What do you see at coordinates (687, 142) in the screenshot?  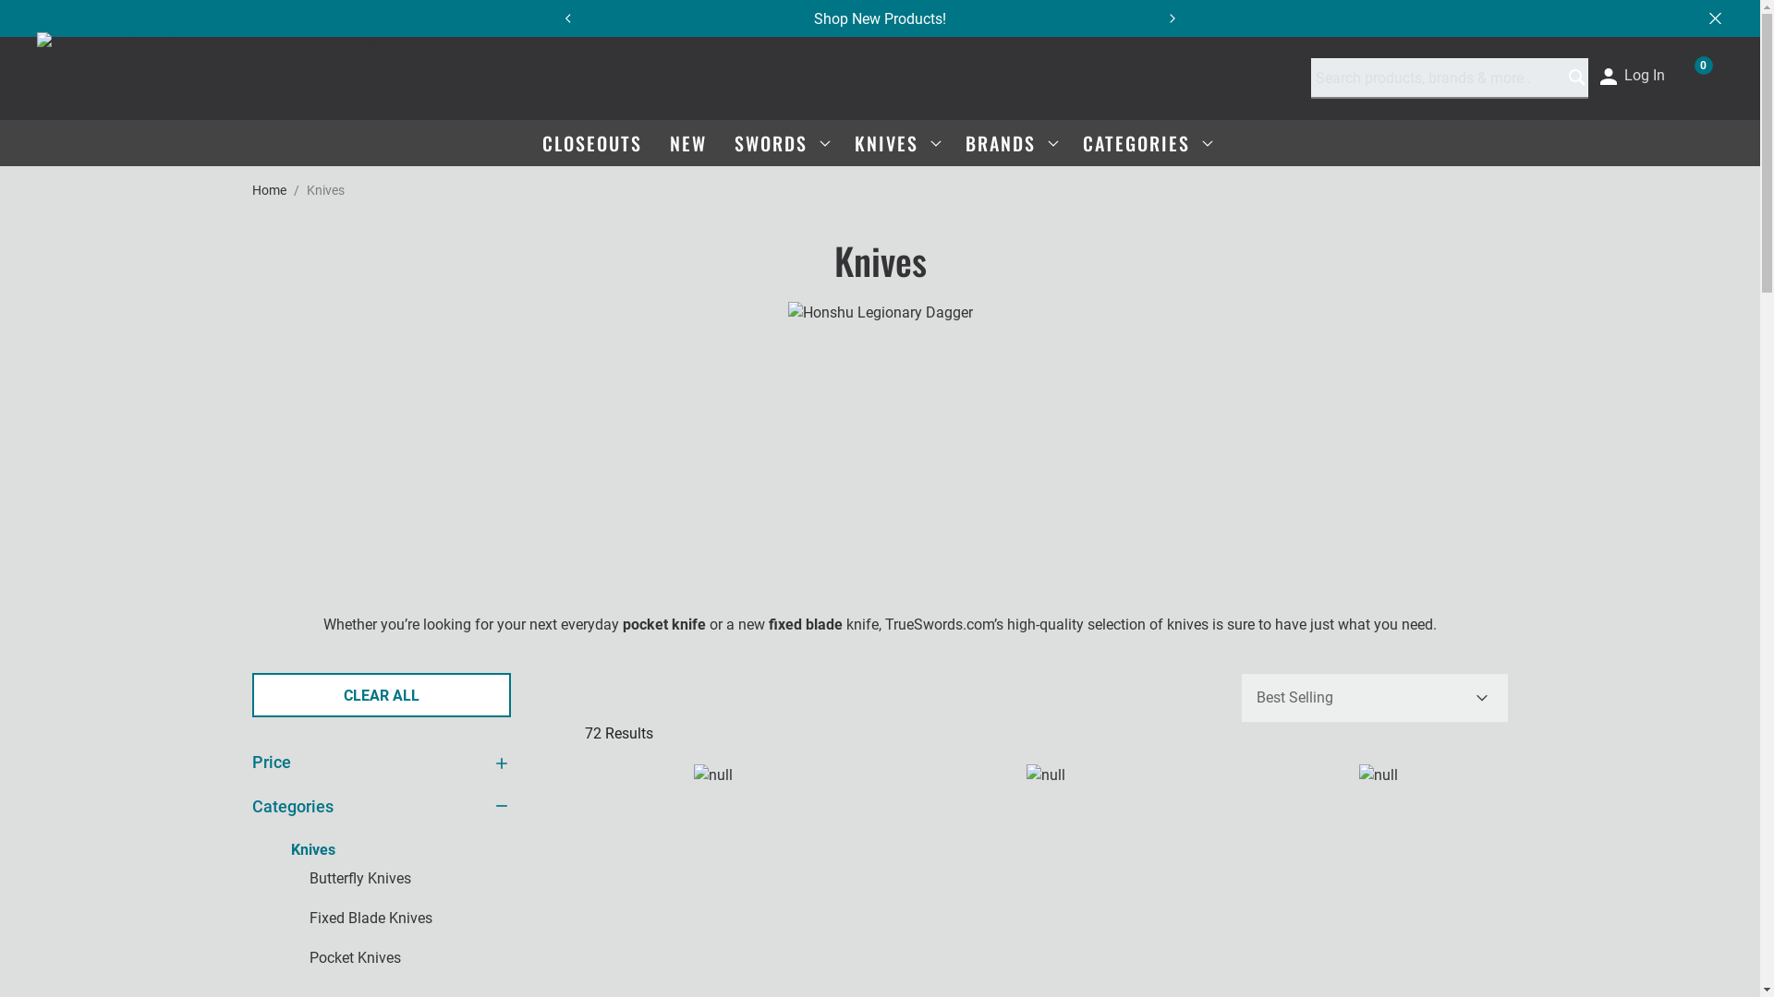 I see `NEW` at bounding box center [687, 142].